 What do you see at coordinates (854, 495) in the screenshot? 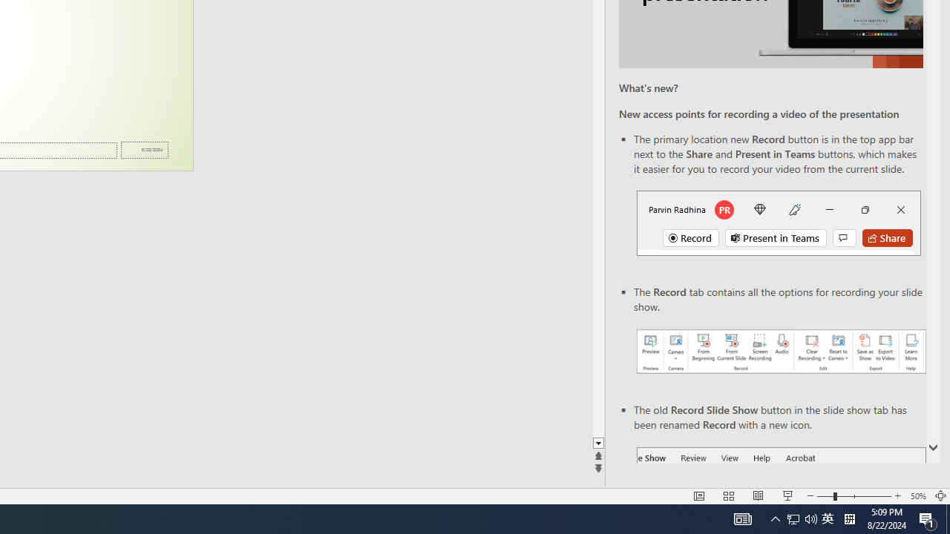
I see `Zoom` at bounding box center [854, 495].